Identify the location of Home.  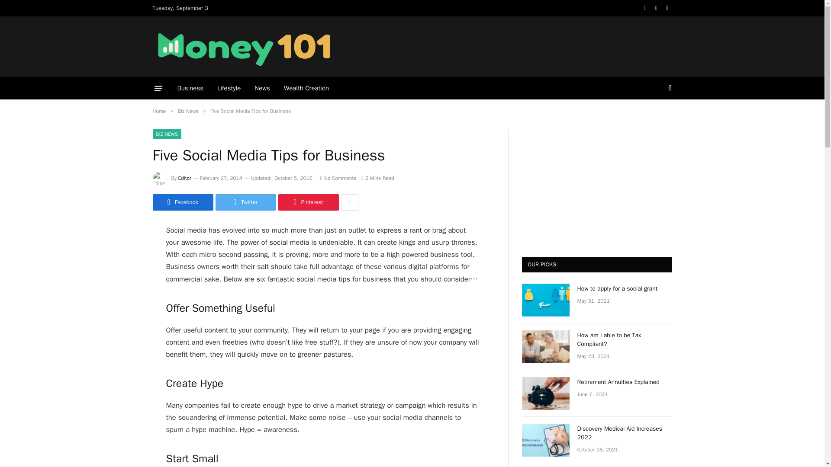
(158, 111).